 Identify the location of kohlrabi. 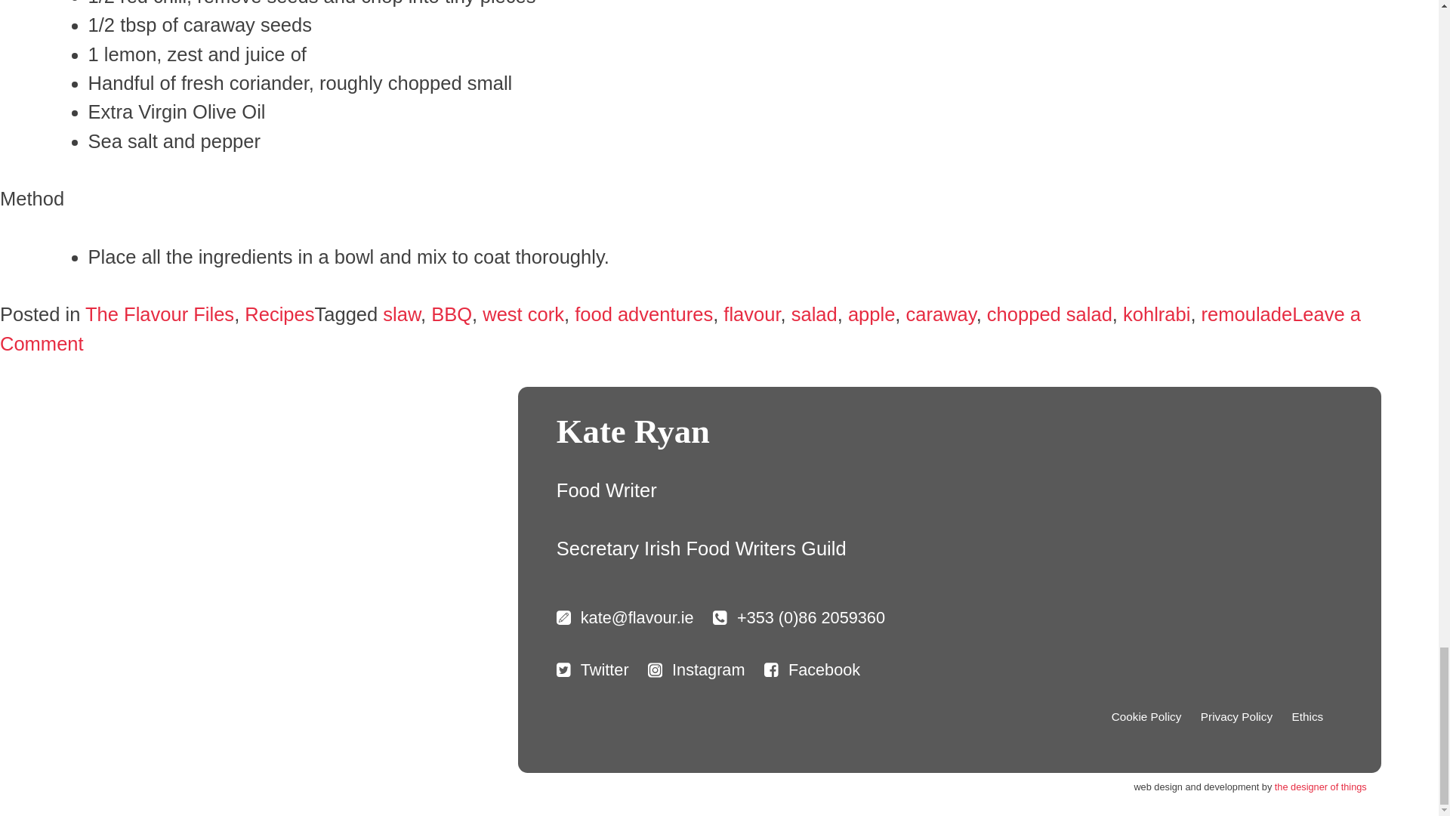
(1156, 314).